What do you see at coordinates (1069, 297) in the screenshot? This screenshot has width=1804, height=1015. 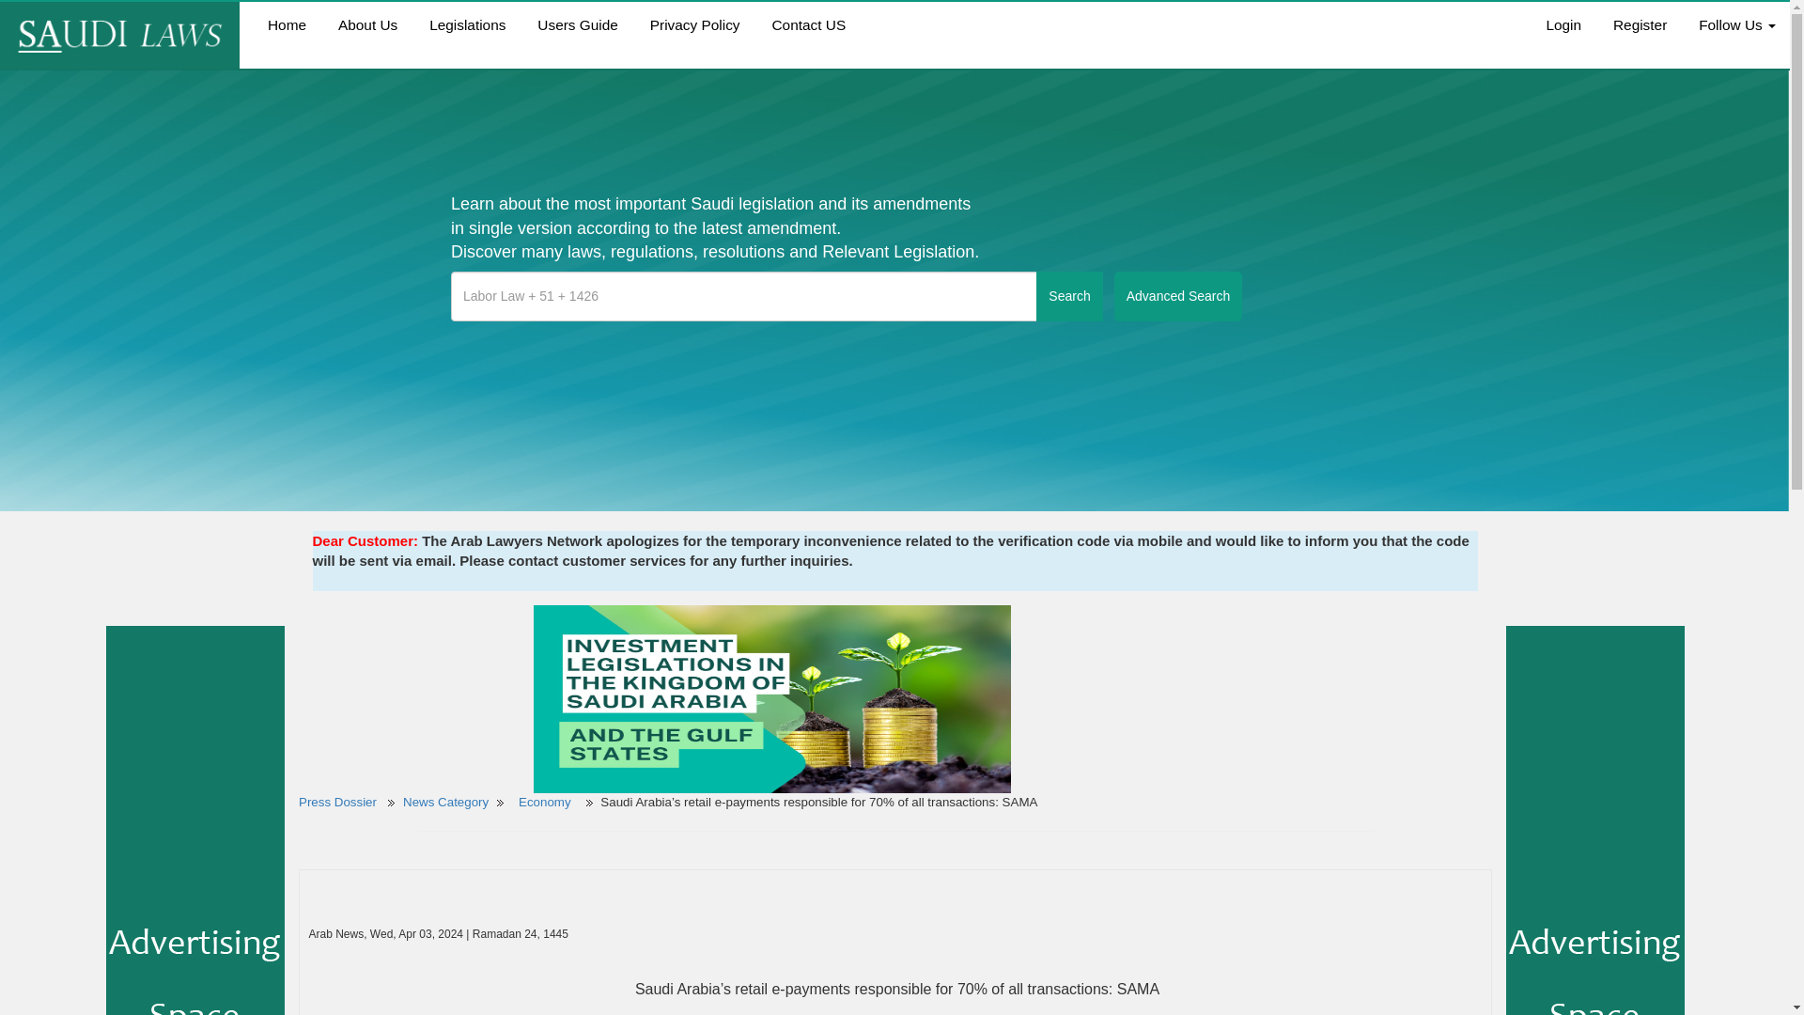 I see `Search` at bounding box center [1069, 297].